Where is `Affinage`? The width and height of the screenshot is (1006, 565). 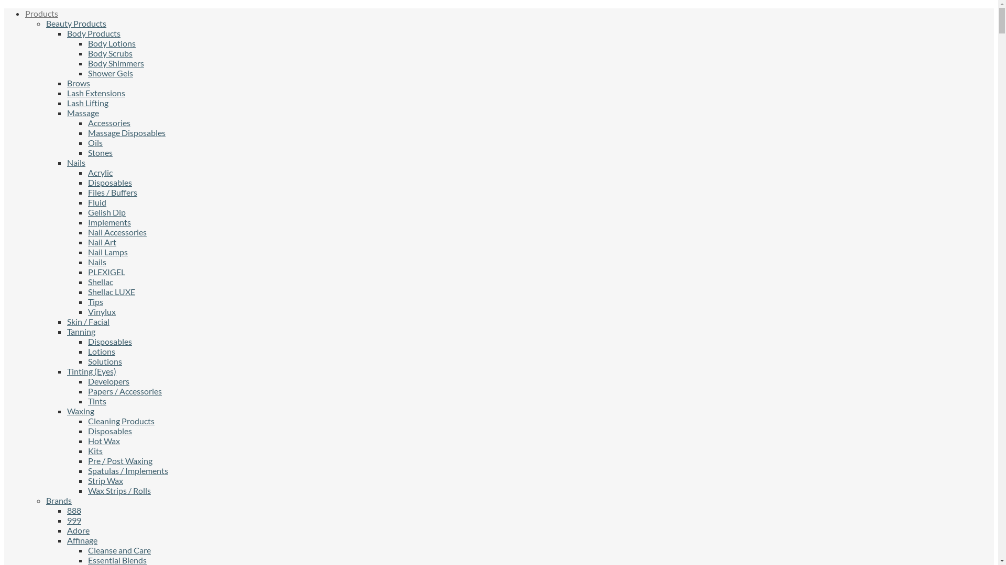 Affinage is located at coordinates (82, 540).